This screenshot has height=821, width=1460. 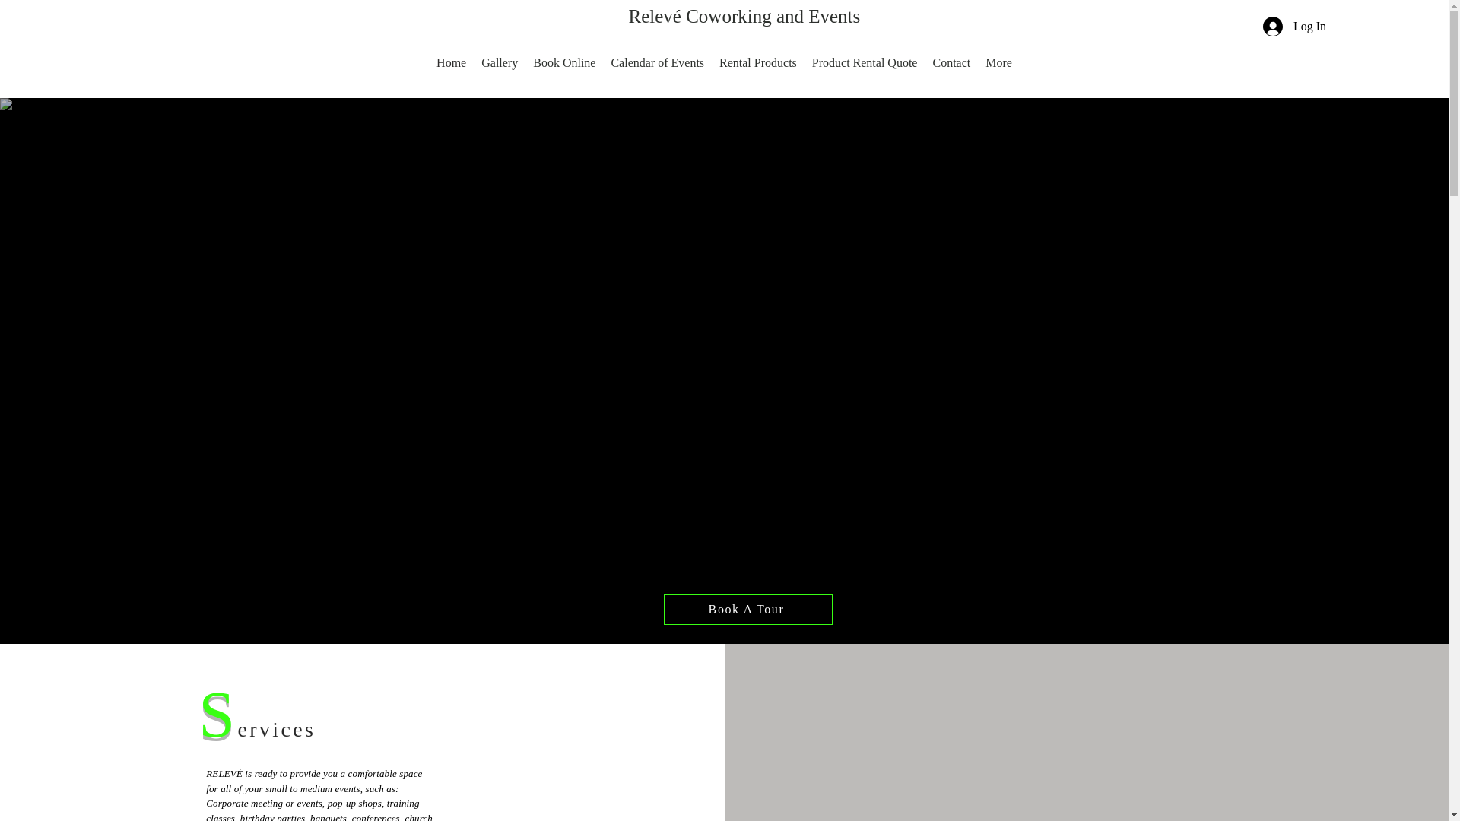 I want to click on Calendar of Events, so click(x=657, y=74).